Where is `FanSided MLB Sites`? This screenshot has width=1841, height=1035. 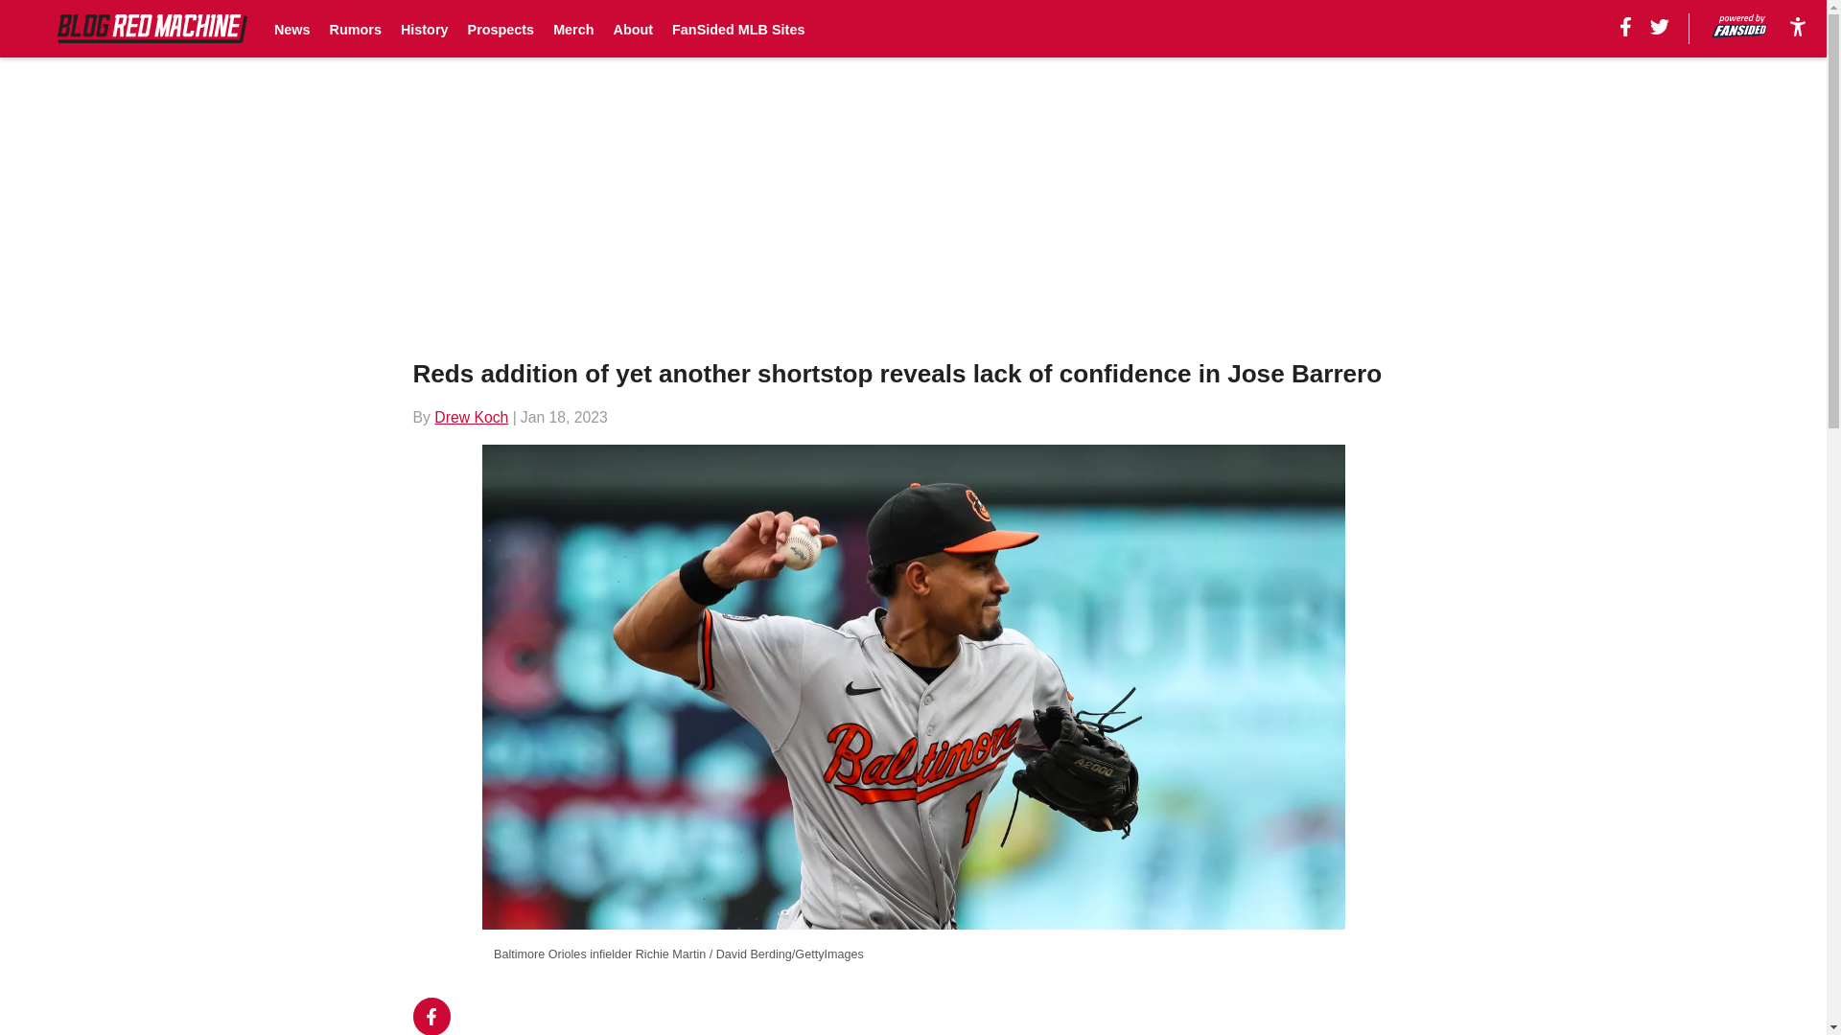
FanSided MLB Sites is located at coordinates (738, 29).